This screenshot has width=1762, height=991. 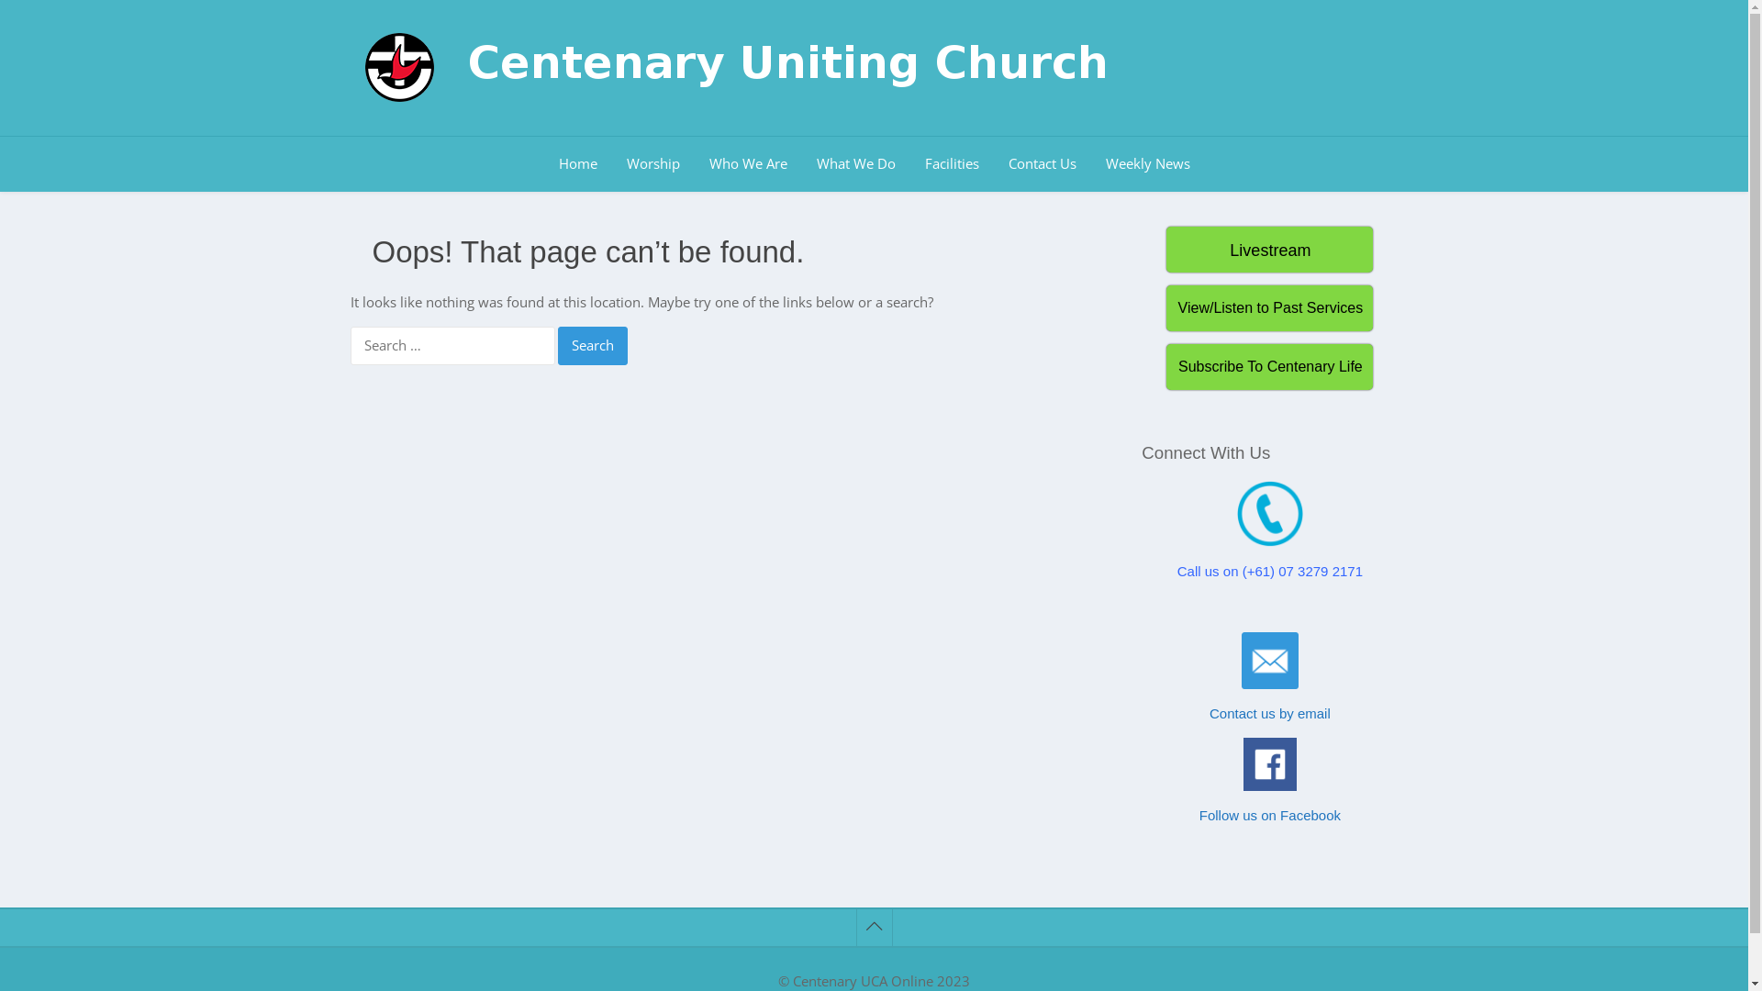 What do you see at coordinates (1147, 164) in the screenshot?
I see `Weekly News` at bounding box center [1147, 164].